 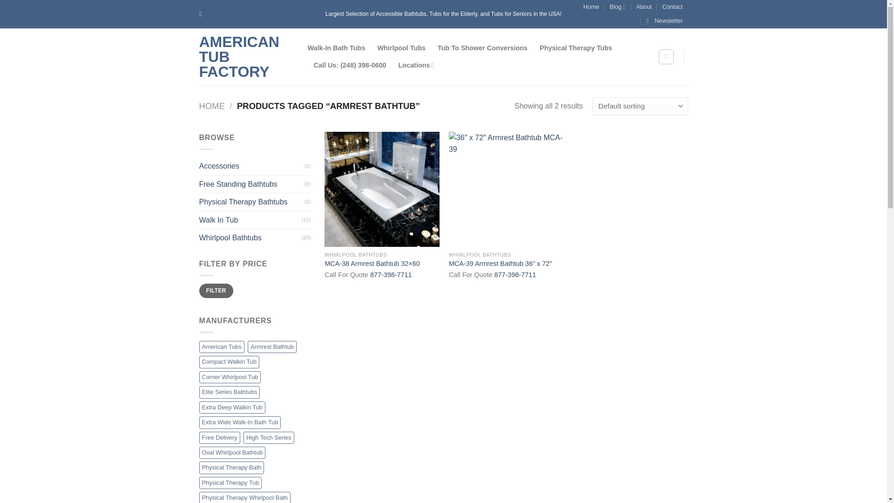 I want to click on AMERICAN TUB FACTORY, so click(x=247, y=57).